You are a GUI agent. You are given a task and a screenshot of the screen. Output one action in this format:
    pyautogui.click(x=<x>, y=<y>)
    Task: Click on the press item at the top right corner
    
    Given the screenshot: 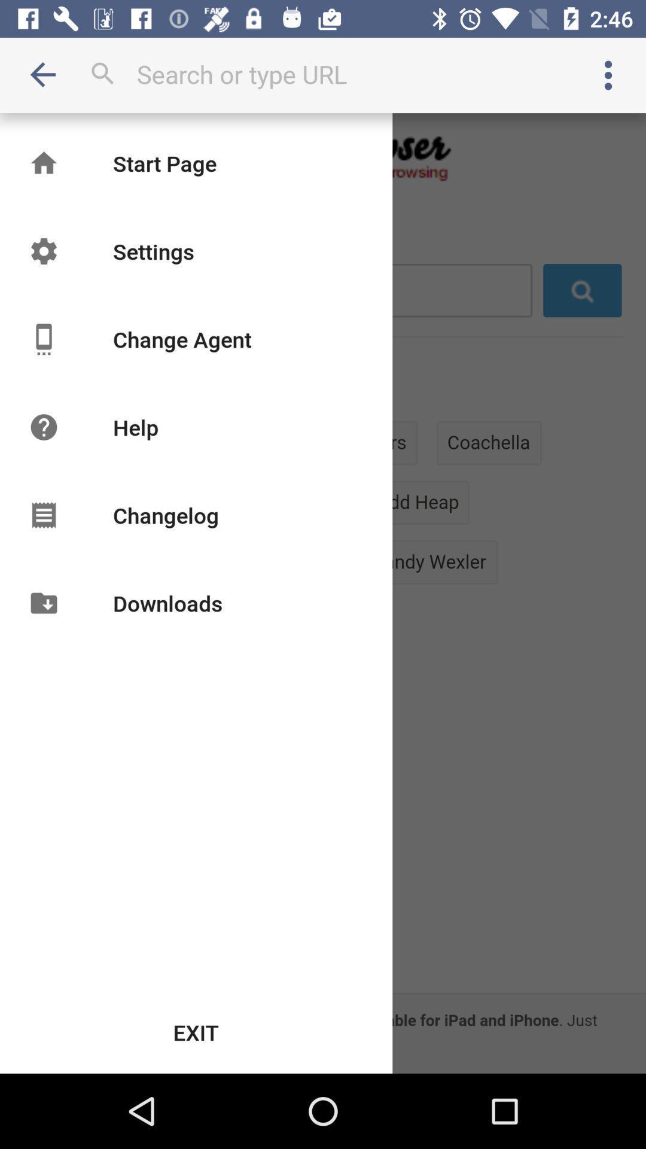 What is the action you would take?
    pyautogui.click(x=608, y=75)
    